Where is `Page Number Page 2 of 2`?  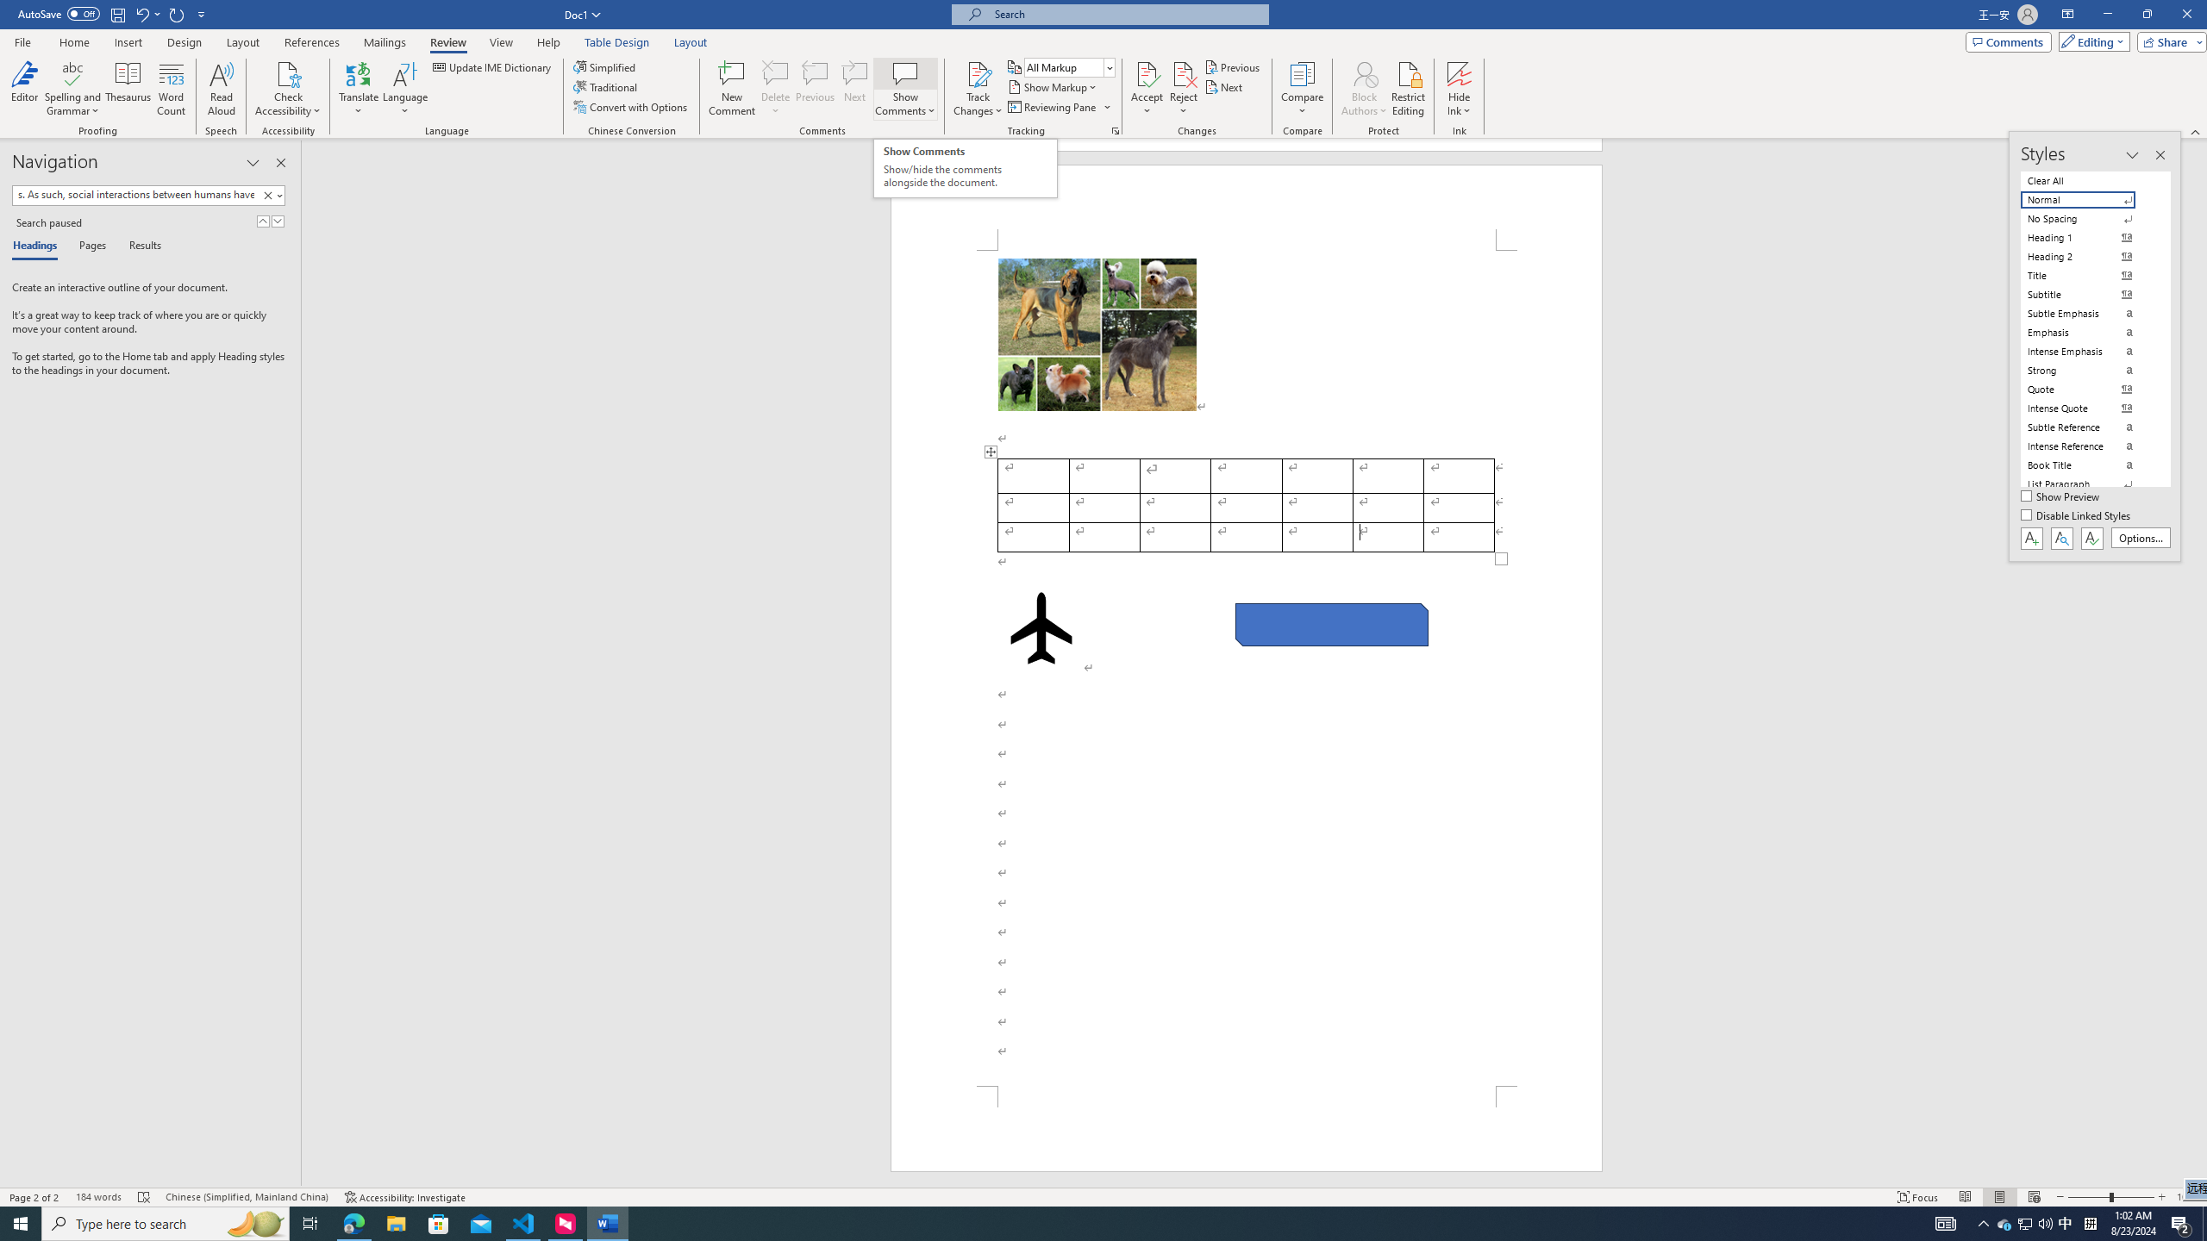
Page Number Page 2 of 2 is located at coordinates (34, 1197).